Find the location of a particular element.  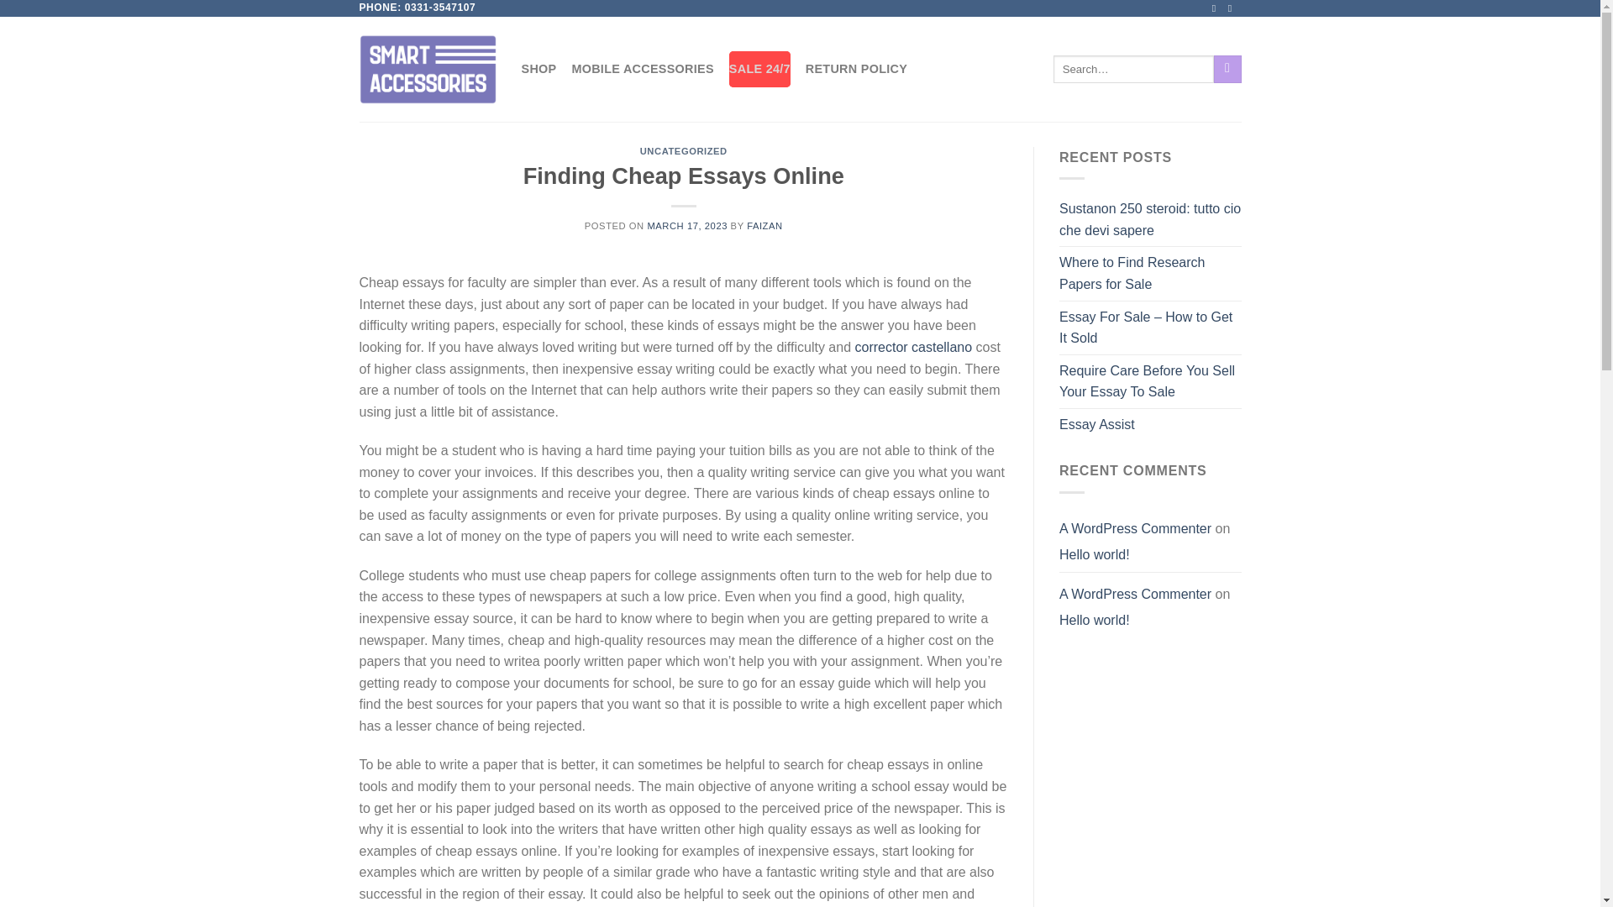

Sustanon 250 steroid: tutto cio che devi sapere is located at coordinates (1151, 219).